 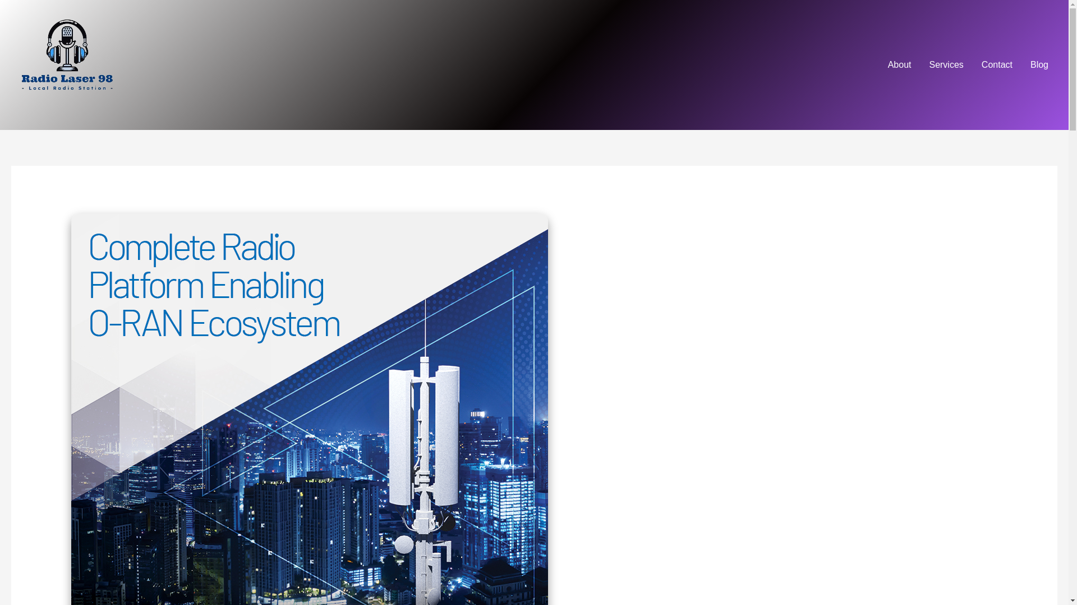 I want to click on Contact, so click(x=996, y=65).